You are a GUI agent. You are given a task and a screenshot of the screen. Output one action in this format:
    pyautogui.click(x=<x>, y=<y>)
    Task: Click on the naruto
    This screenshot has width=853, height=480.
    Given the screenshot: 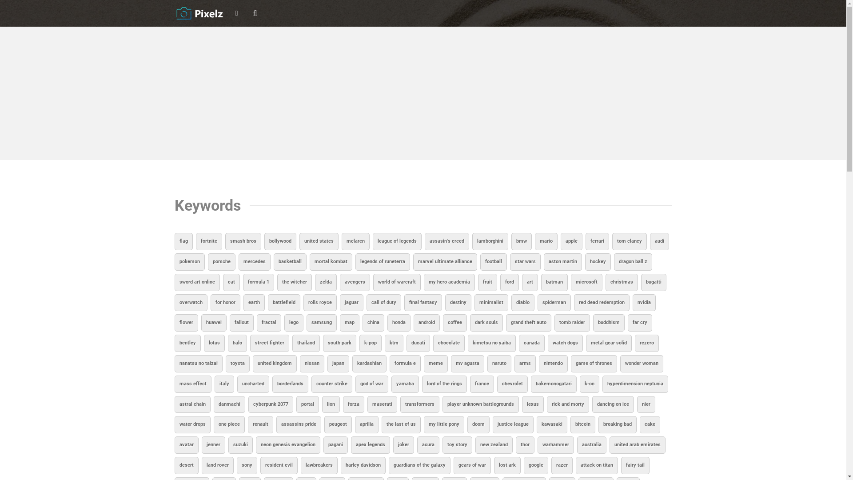 What is the action you would take?
    pyautogui.click(x=499, y=364)
    